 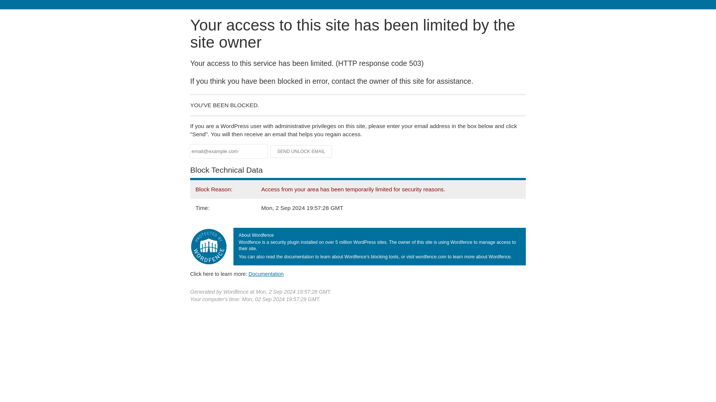 I want to click on Documentation, so click(x=266, y=274).